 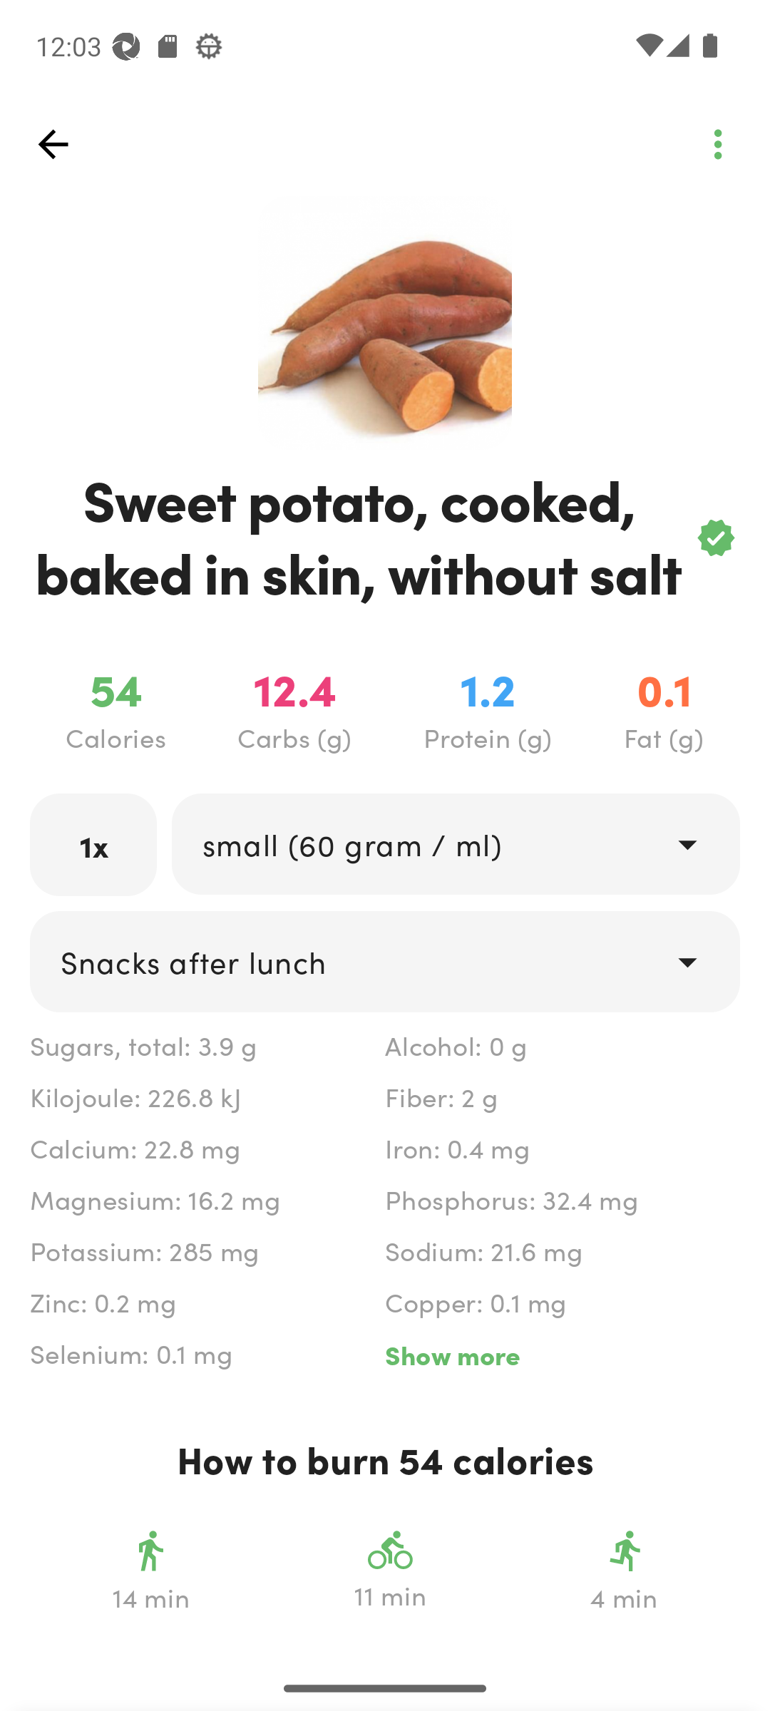 What do you see at coordinates (717, 144) in the screenshot?
I see `top_left_action` at bounding box center [717, 144].